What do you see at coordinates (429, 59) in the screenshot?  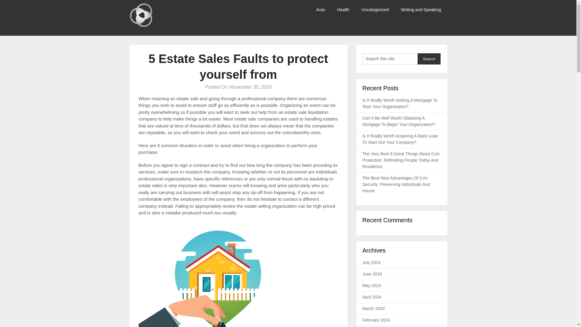 I see `Search` at bounding box center [429, 59].